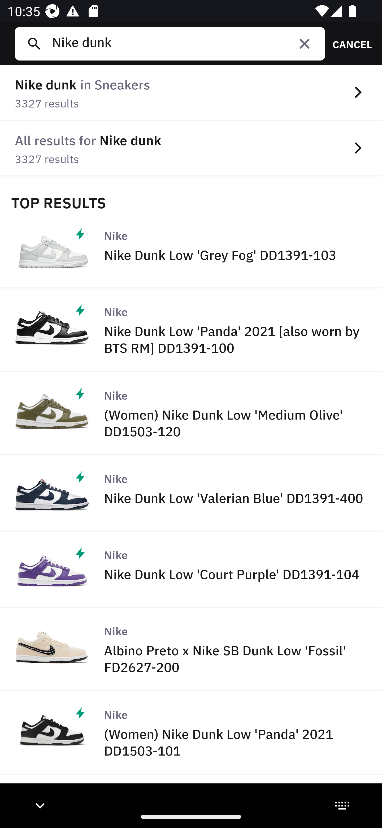 The image size is (382, 828). What do you see at coordinates (191, 570) in the screenshot?
I see ` Nike Nike Dunk Low 'Court Purple' DD1391‑104` at bounding box center [191, 570].